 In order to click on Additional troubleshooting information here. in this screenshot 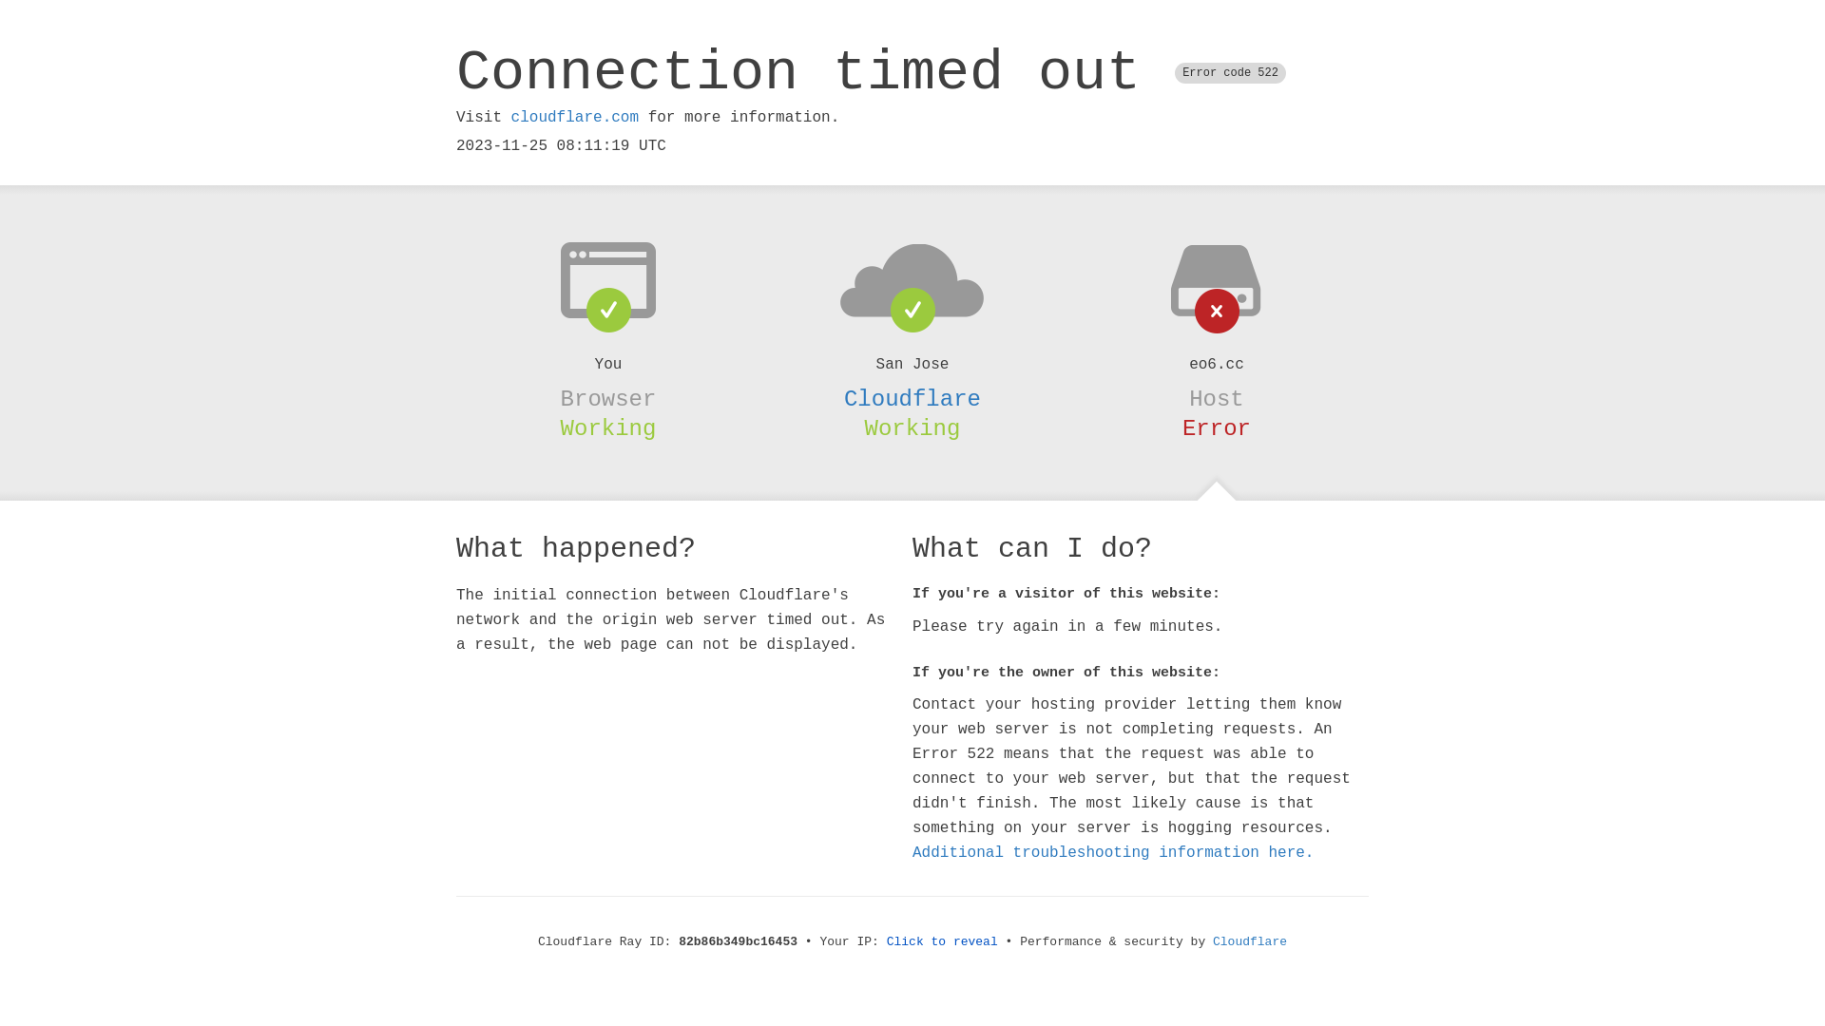, I will do `click(1113, 853)`.